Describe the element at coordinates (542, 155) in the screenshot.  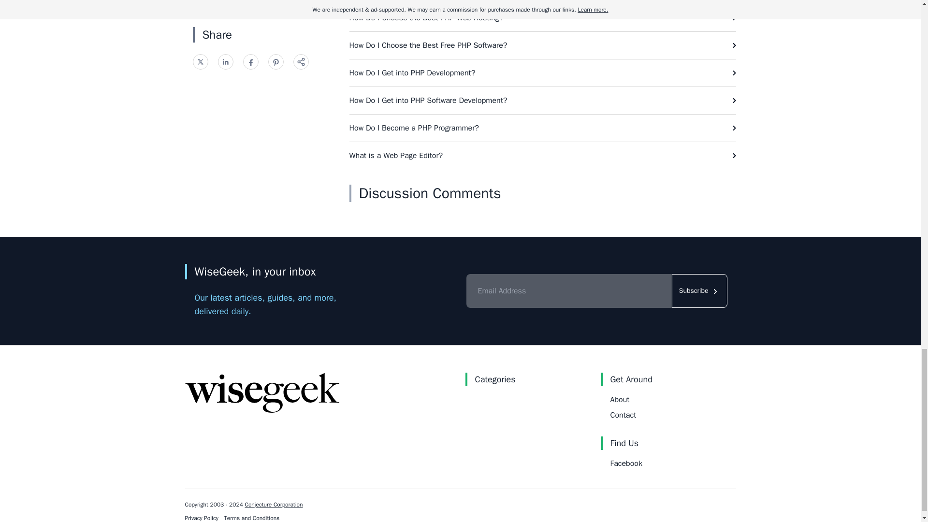
I see `What is a Web Page Editor?` at that location.